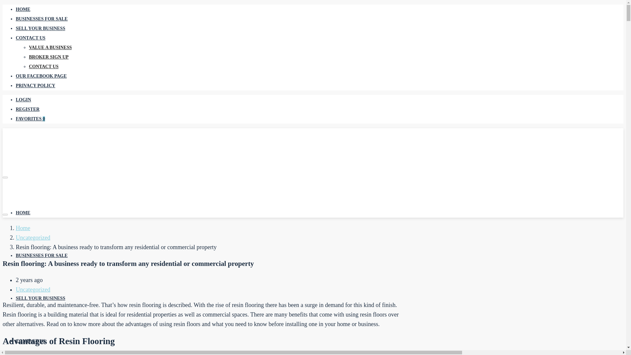  What do you see at coordinates (23, 100) in the screenshot?
I see `LOGIN` at bounding box center [23, 100].